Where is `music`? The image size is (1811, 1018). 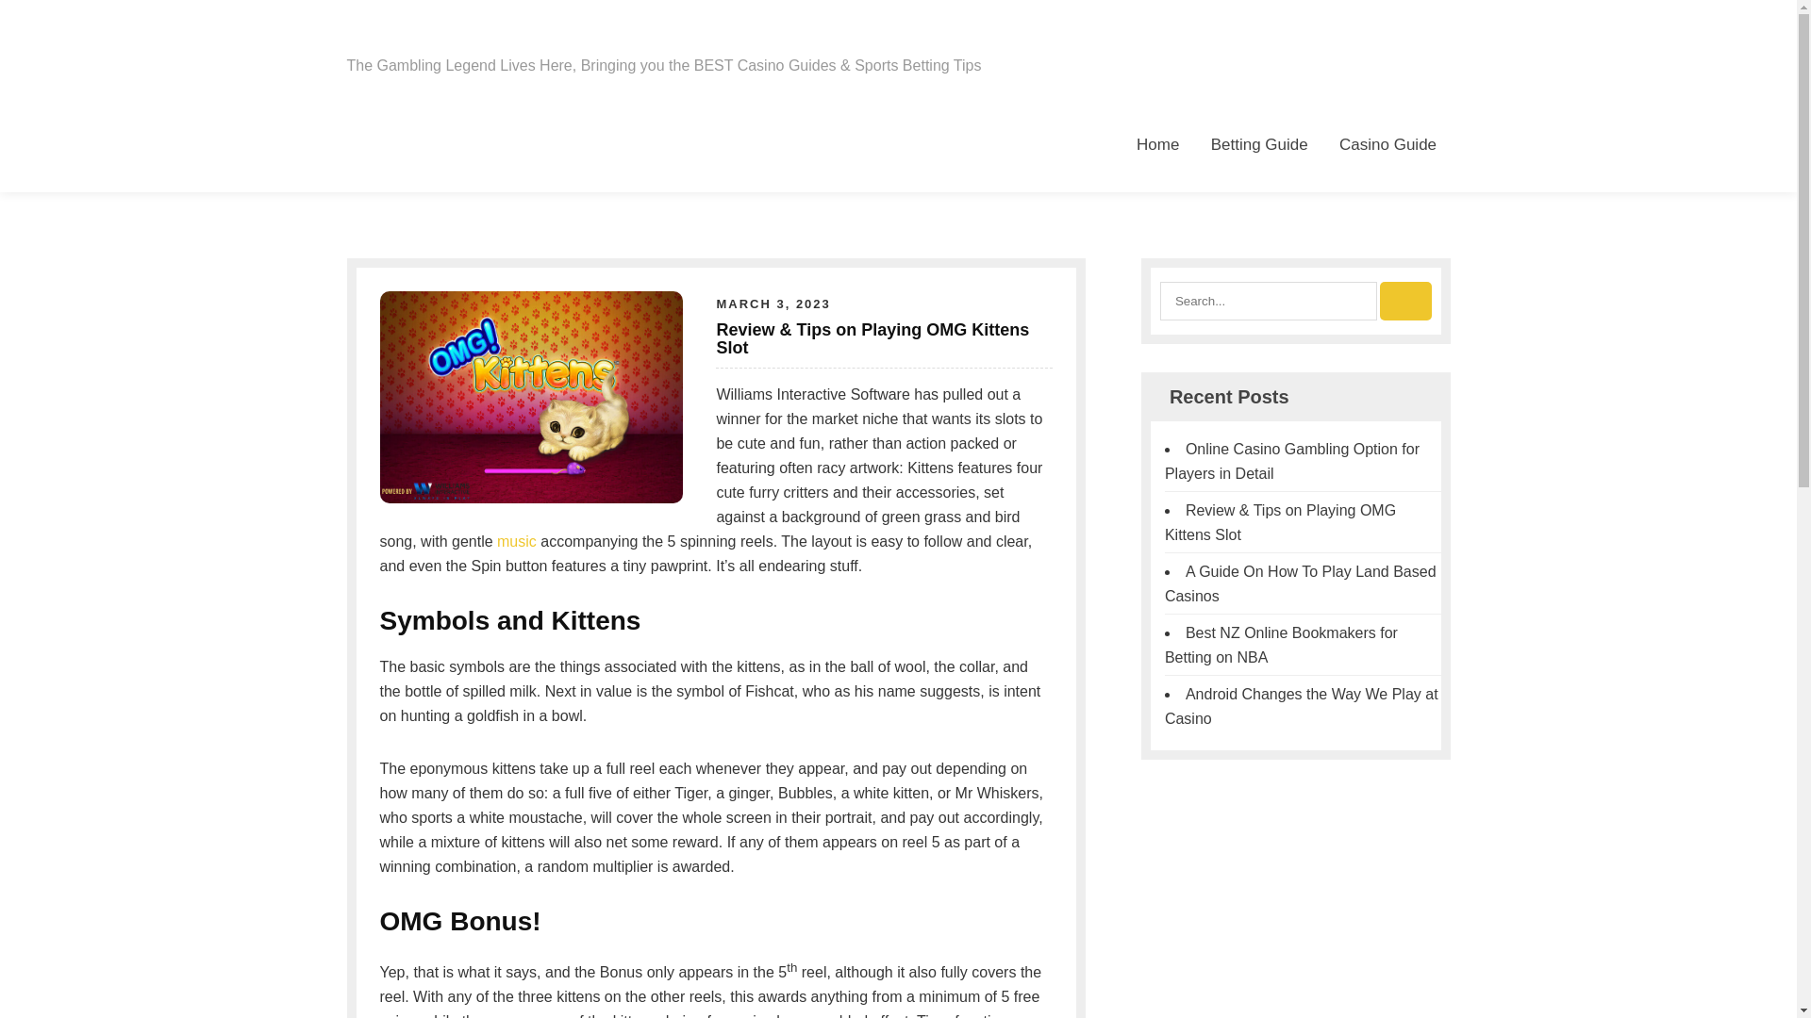
music is located at coordinates (516, 541).